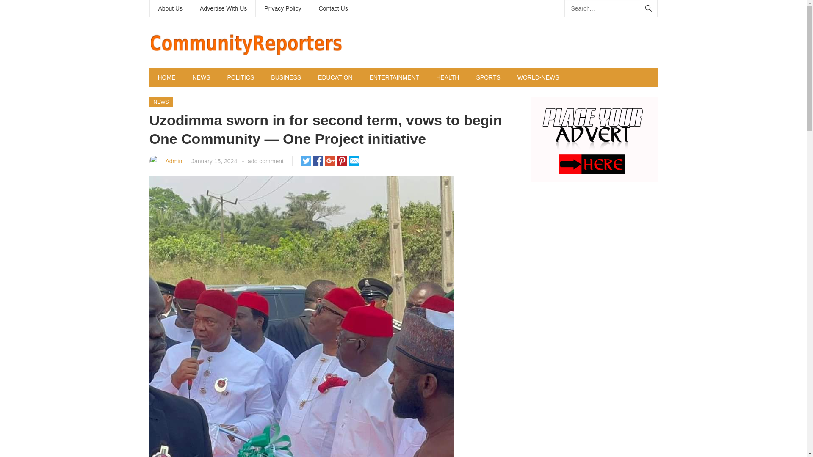  I want to click on NEWS, so click(201, 77).